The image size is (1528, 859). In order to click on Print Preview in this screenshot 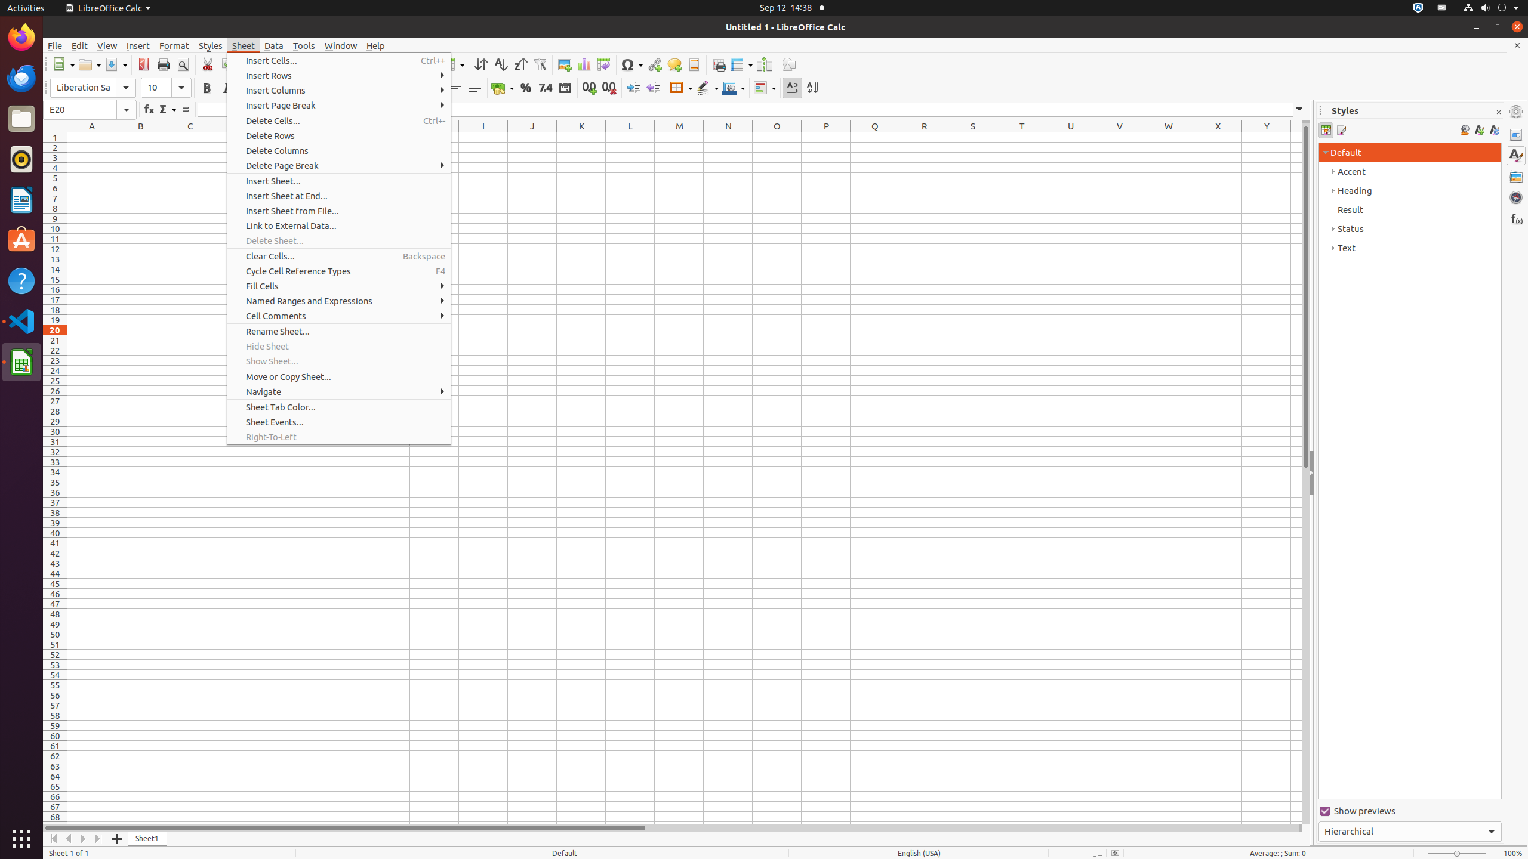, I will do `click(183, 64)`.